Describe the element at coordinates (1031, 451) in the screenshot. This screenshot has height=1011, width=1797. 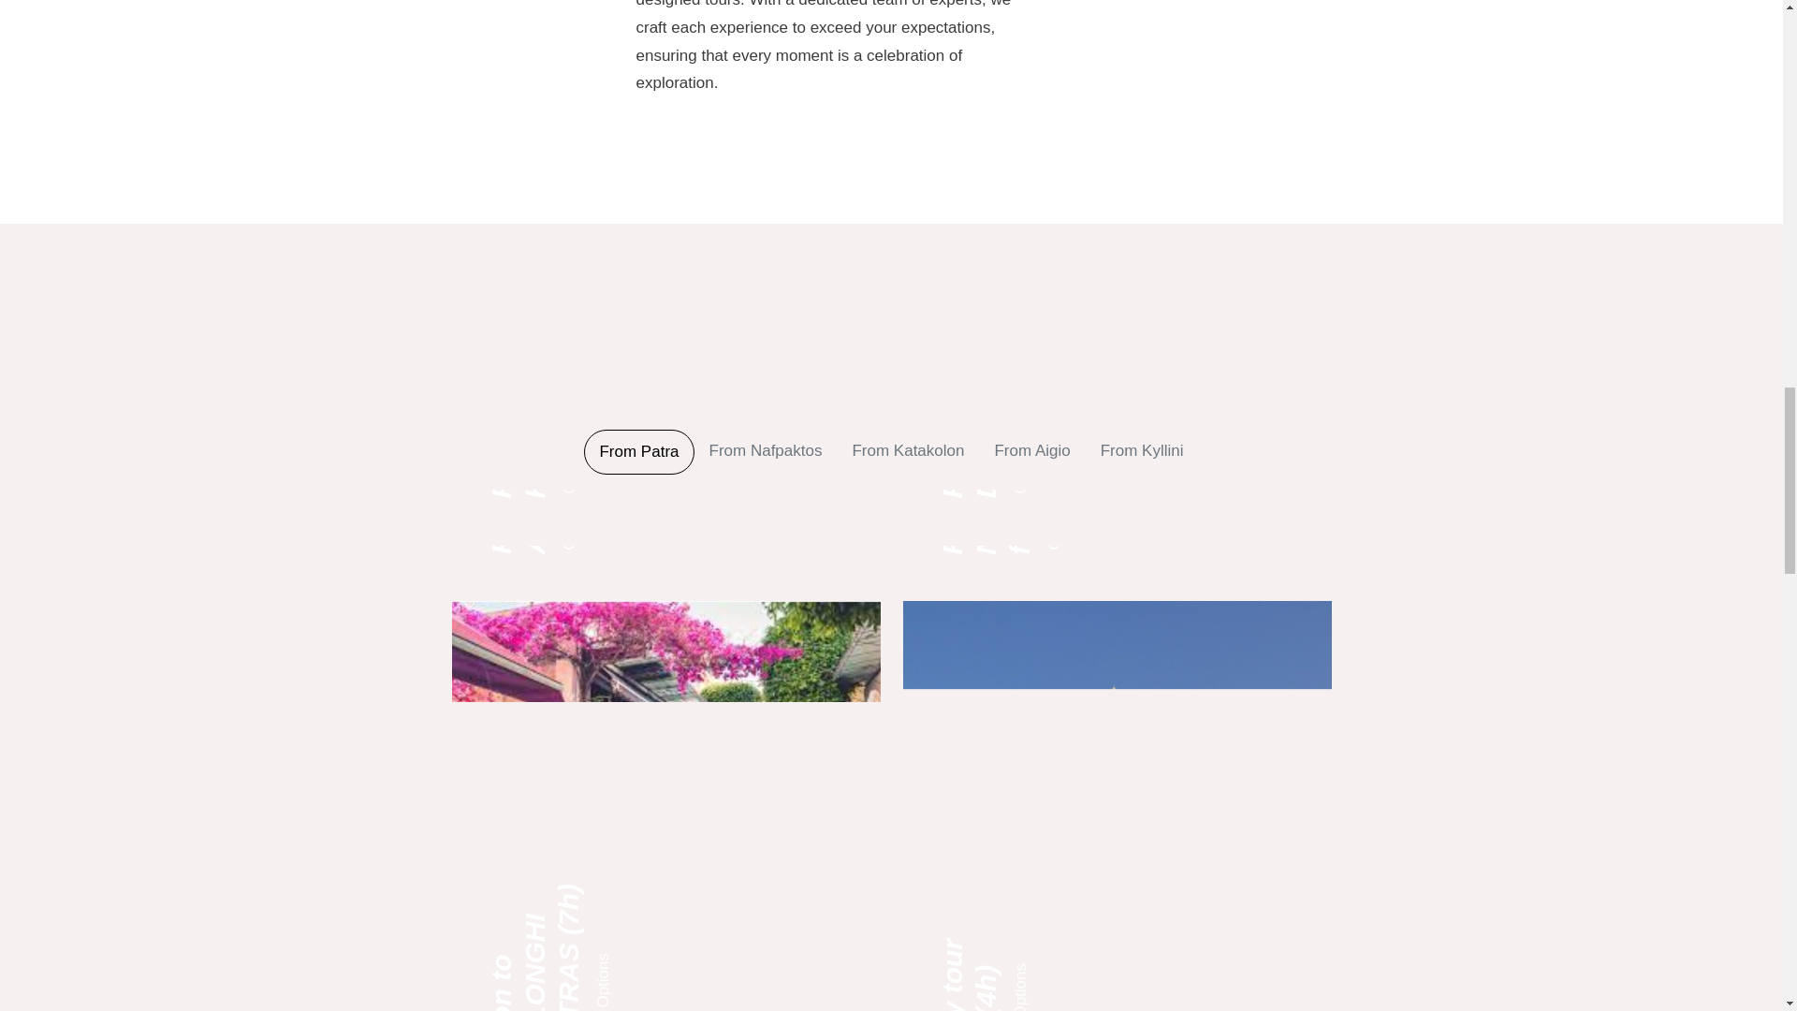
I see `From Aigio` at that location.